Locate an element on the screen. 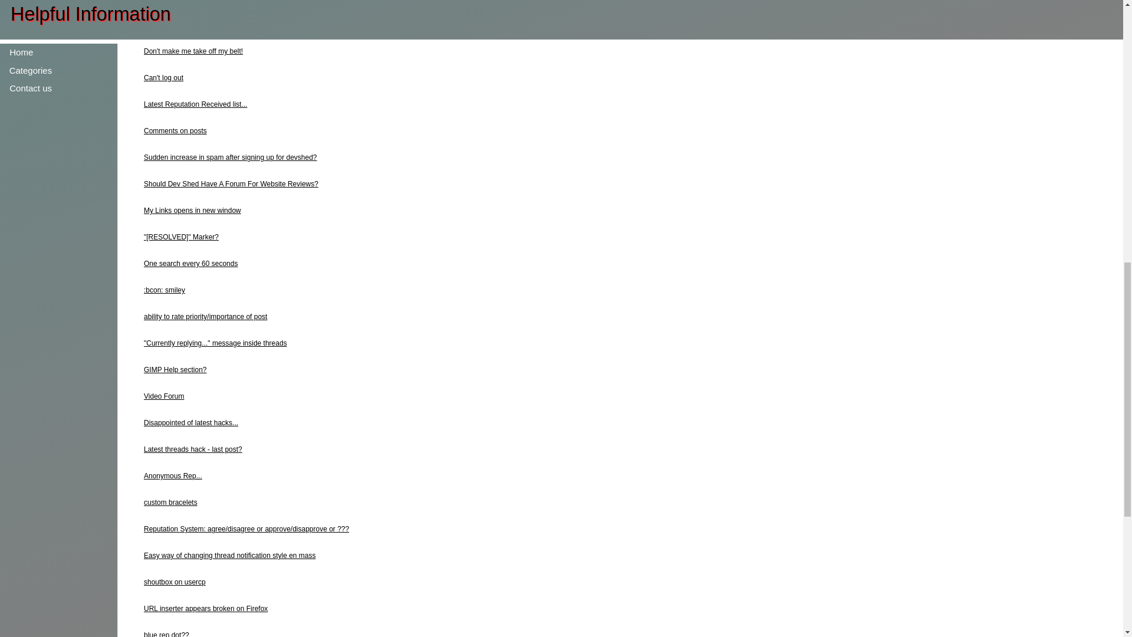 The height and width of the screenshot is (637, 1132). Display username giving you rep points in user cp list is located at coordinates (226, 24).